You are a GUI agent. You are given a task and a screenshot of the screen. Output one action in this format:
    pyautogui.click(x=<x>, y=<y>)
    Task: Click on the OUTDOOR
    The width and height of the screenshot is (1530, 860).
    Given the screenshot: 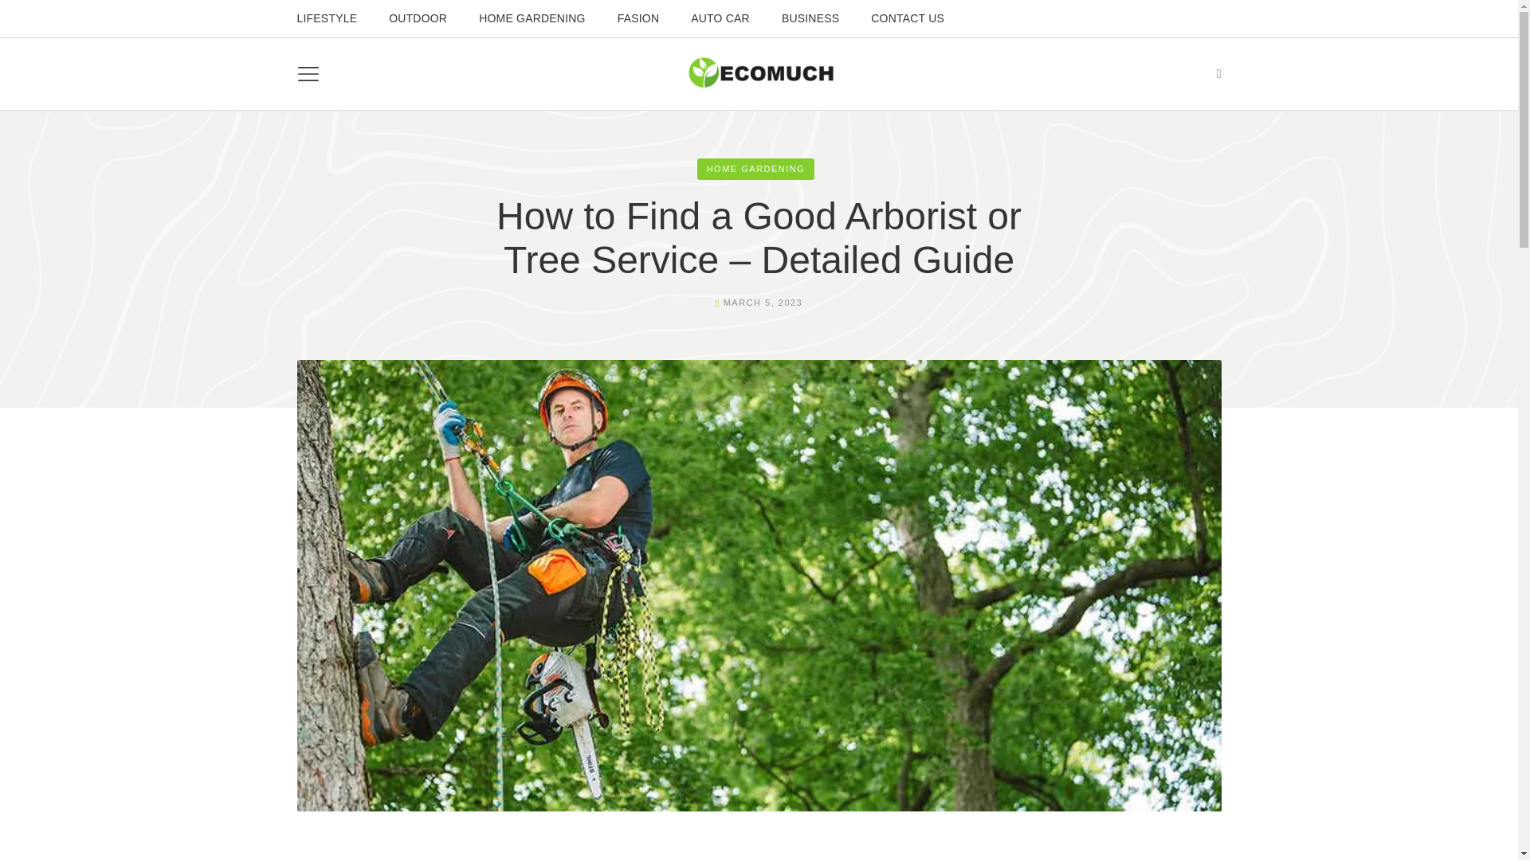 What is the action you would take?
    pyautogui.click(x=418, y=18)
    